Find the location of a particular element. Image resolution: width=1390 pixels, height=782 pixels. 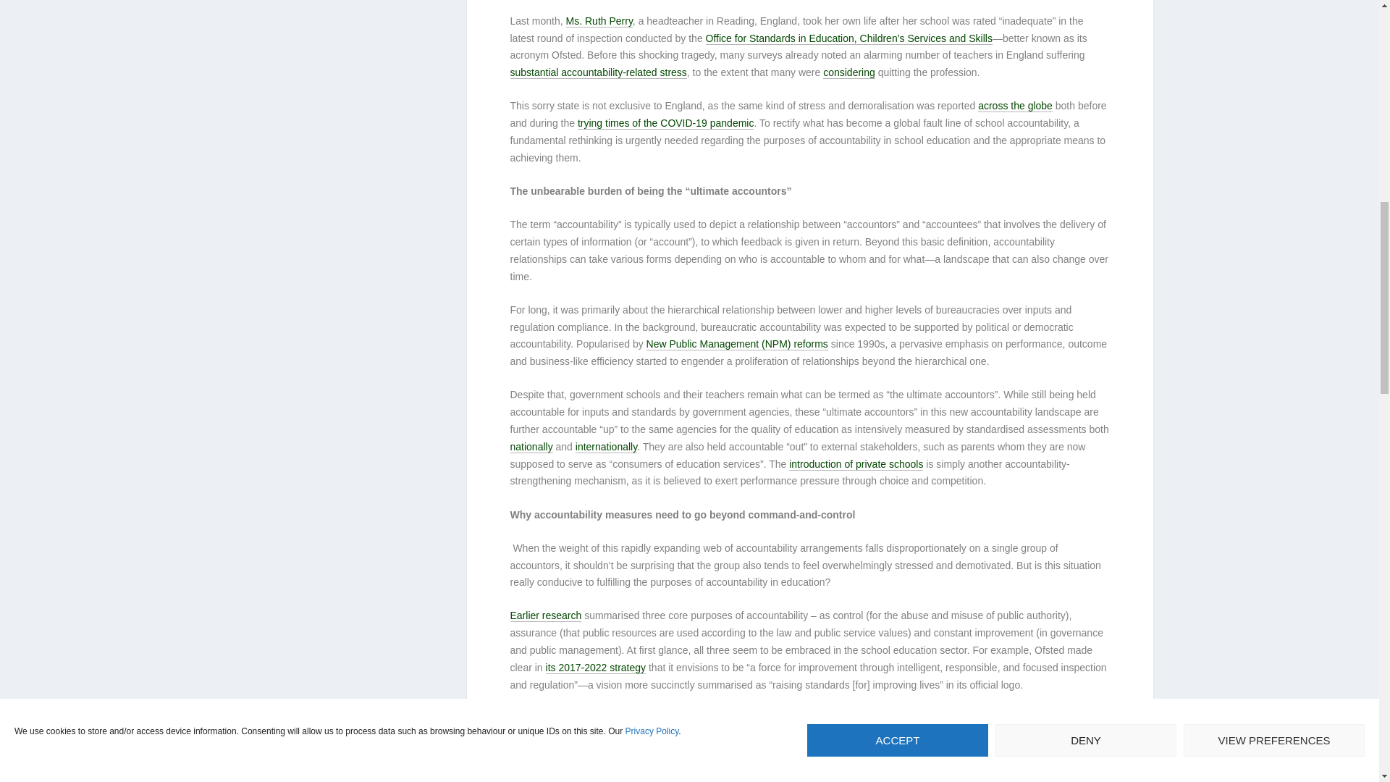

considering is located at coordinates (848, 72).